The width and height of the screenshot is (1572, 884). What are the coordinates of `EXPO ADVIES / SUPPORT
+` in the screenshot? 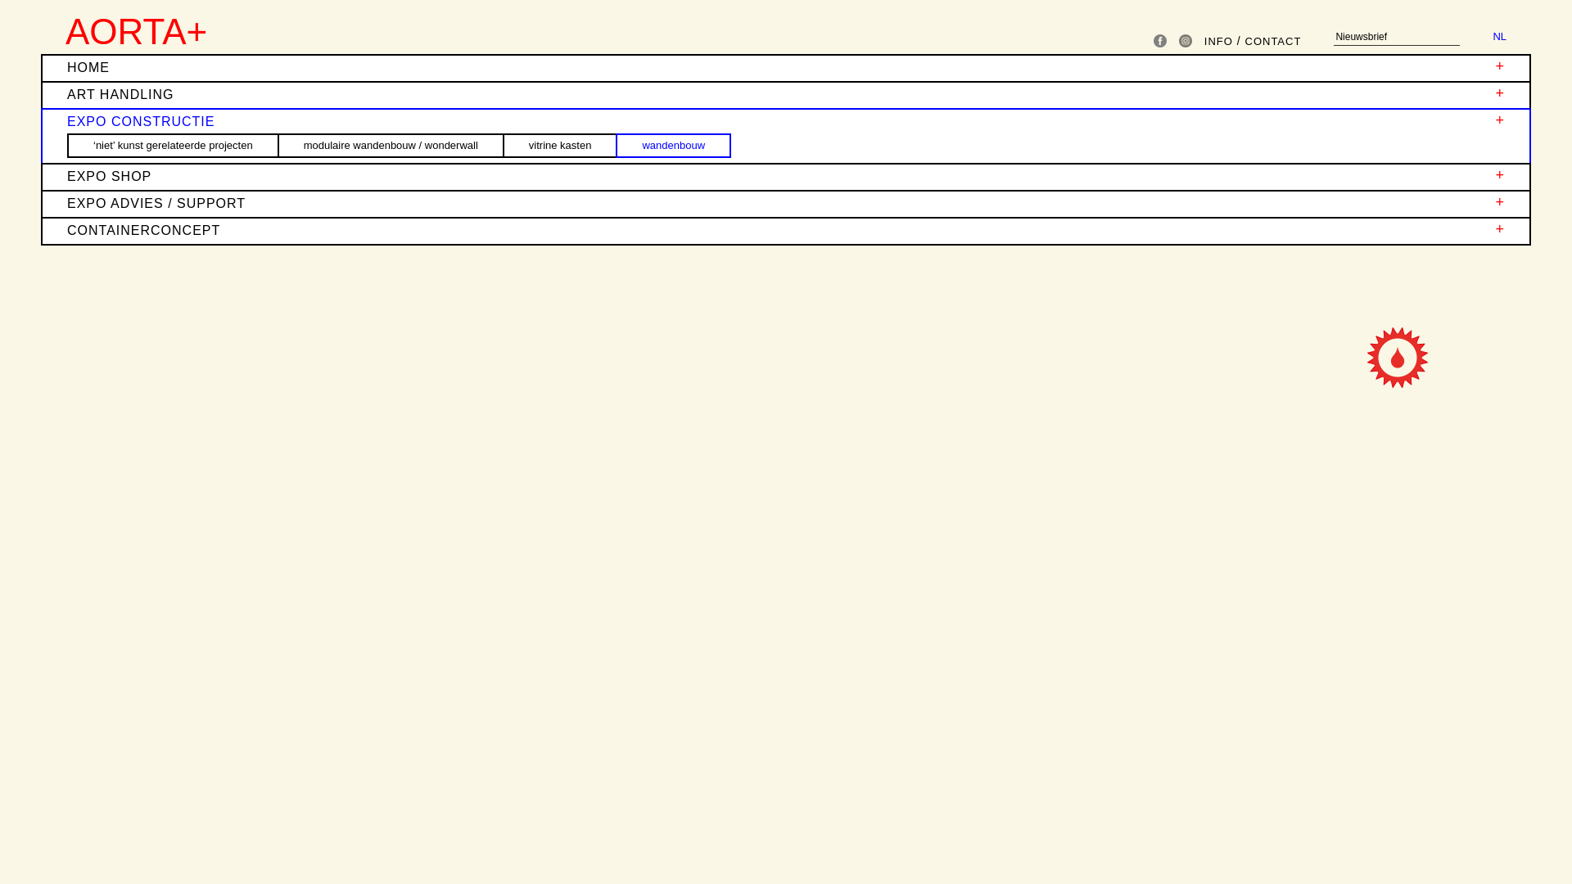 It's located at (786, 205).